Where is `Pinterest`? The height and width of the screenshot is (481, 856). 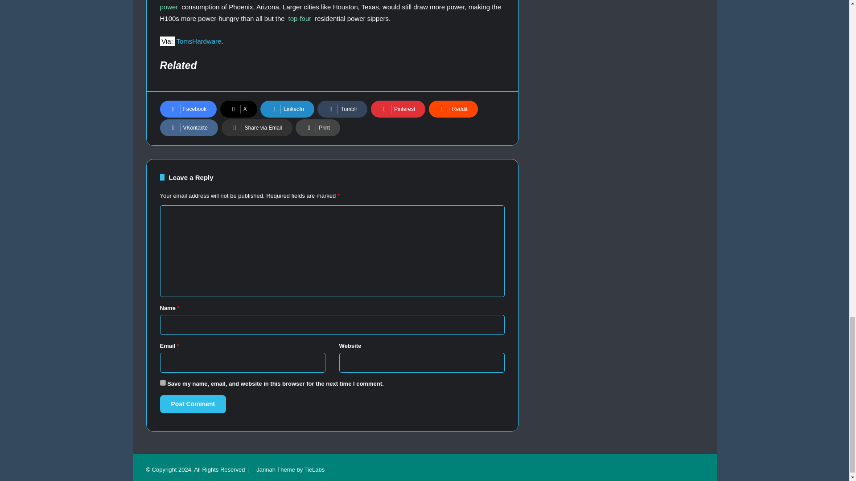 Pinterest is located at coordinates (398, 109).